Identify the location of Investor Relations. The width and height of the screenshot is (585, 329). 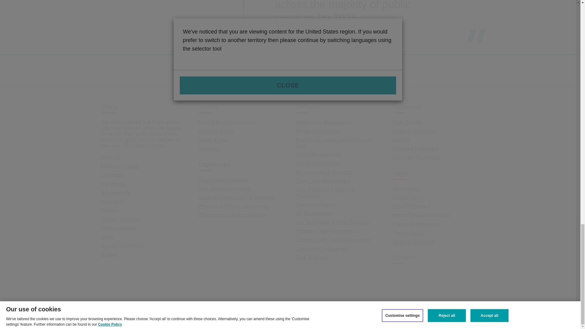
(121, 219).